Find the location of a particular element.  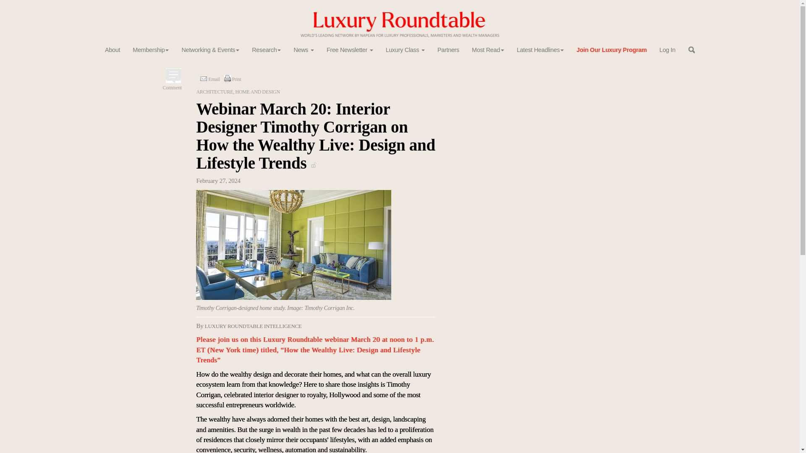

About is located at coordinates (113, 50).